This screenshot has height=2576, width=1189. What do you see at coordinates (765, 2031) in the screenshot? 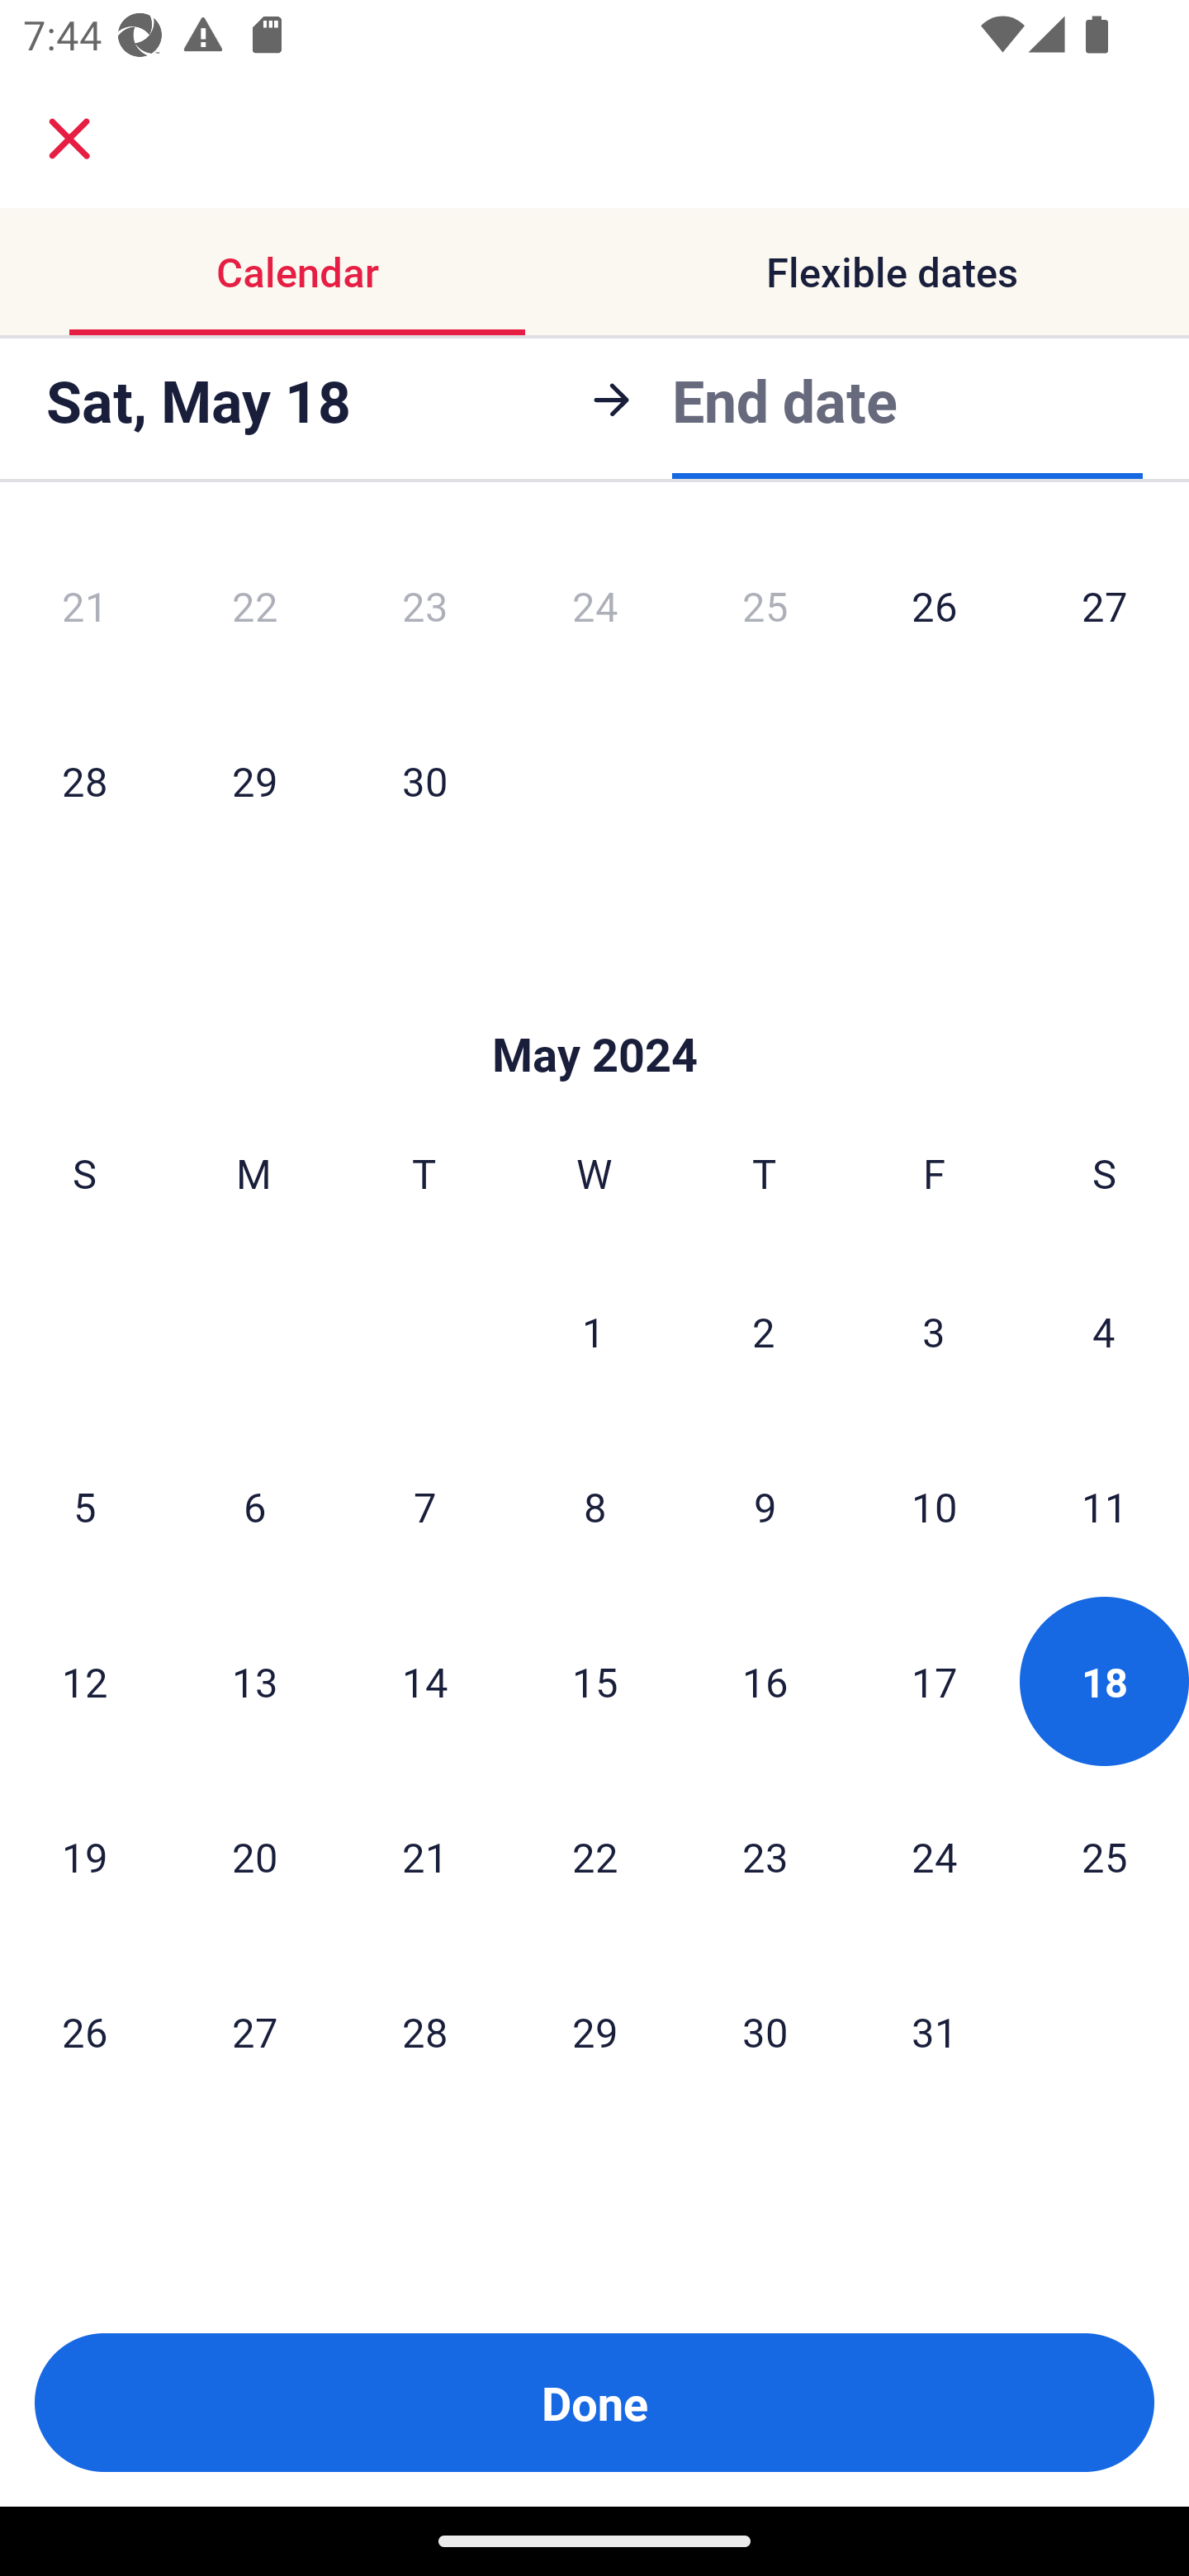
I see `30 Thursday, May 30, 2024` at bounding box center [765, 2031].